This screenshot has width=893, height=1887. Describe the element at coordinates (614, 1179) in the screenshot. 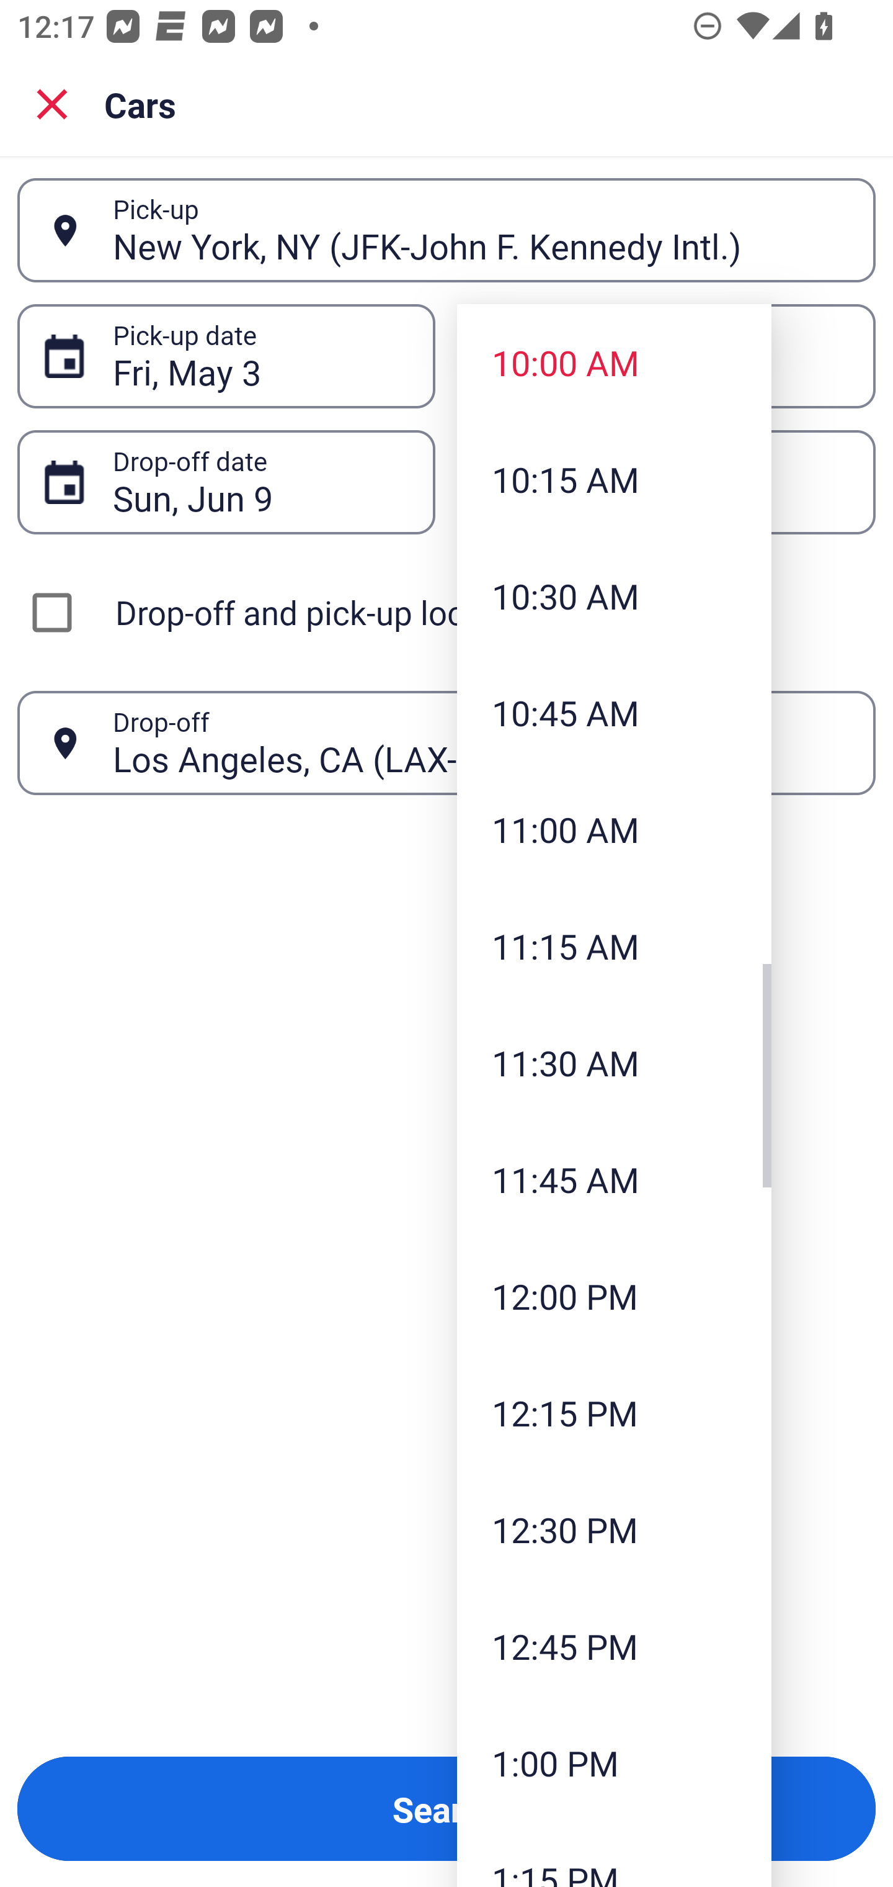

I see `11:45 AM` at that location.